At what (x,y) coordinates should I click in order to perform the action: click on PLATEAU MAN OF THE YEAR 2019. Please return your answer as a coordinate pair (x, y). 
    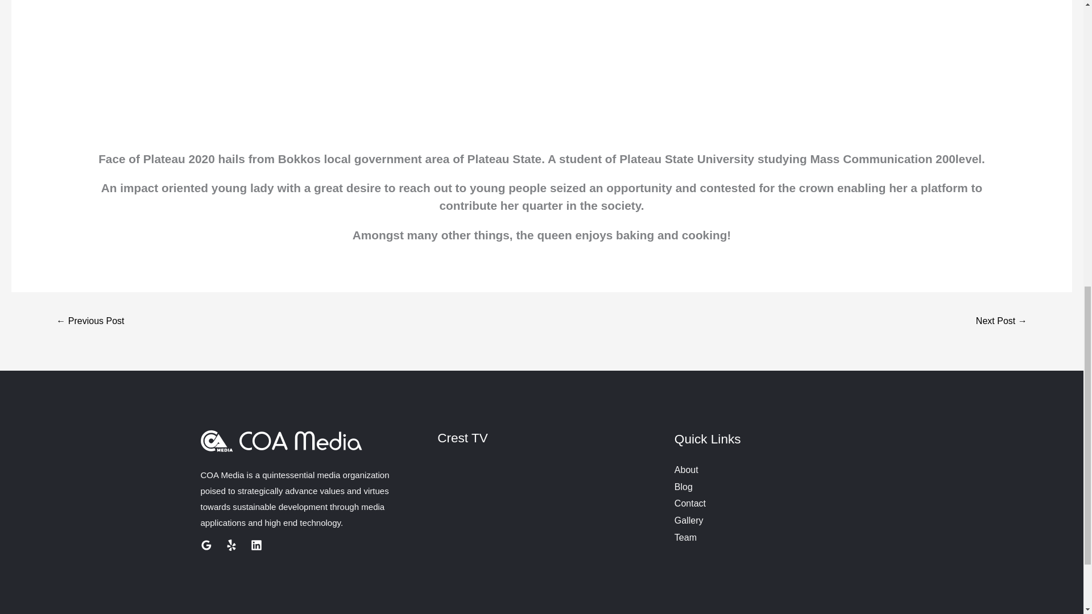
    Looking at the image, I should click on (1001, 322).